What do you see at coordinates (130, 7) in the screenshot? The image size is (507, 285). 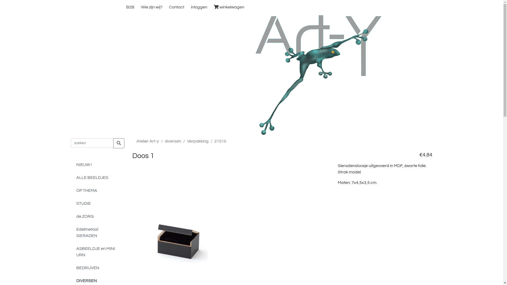 I see `B2B` at bounding box center [130, 7].